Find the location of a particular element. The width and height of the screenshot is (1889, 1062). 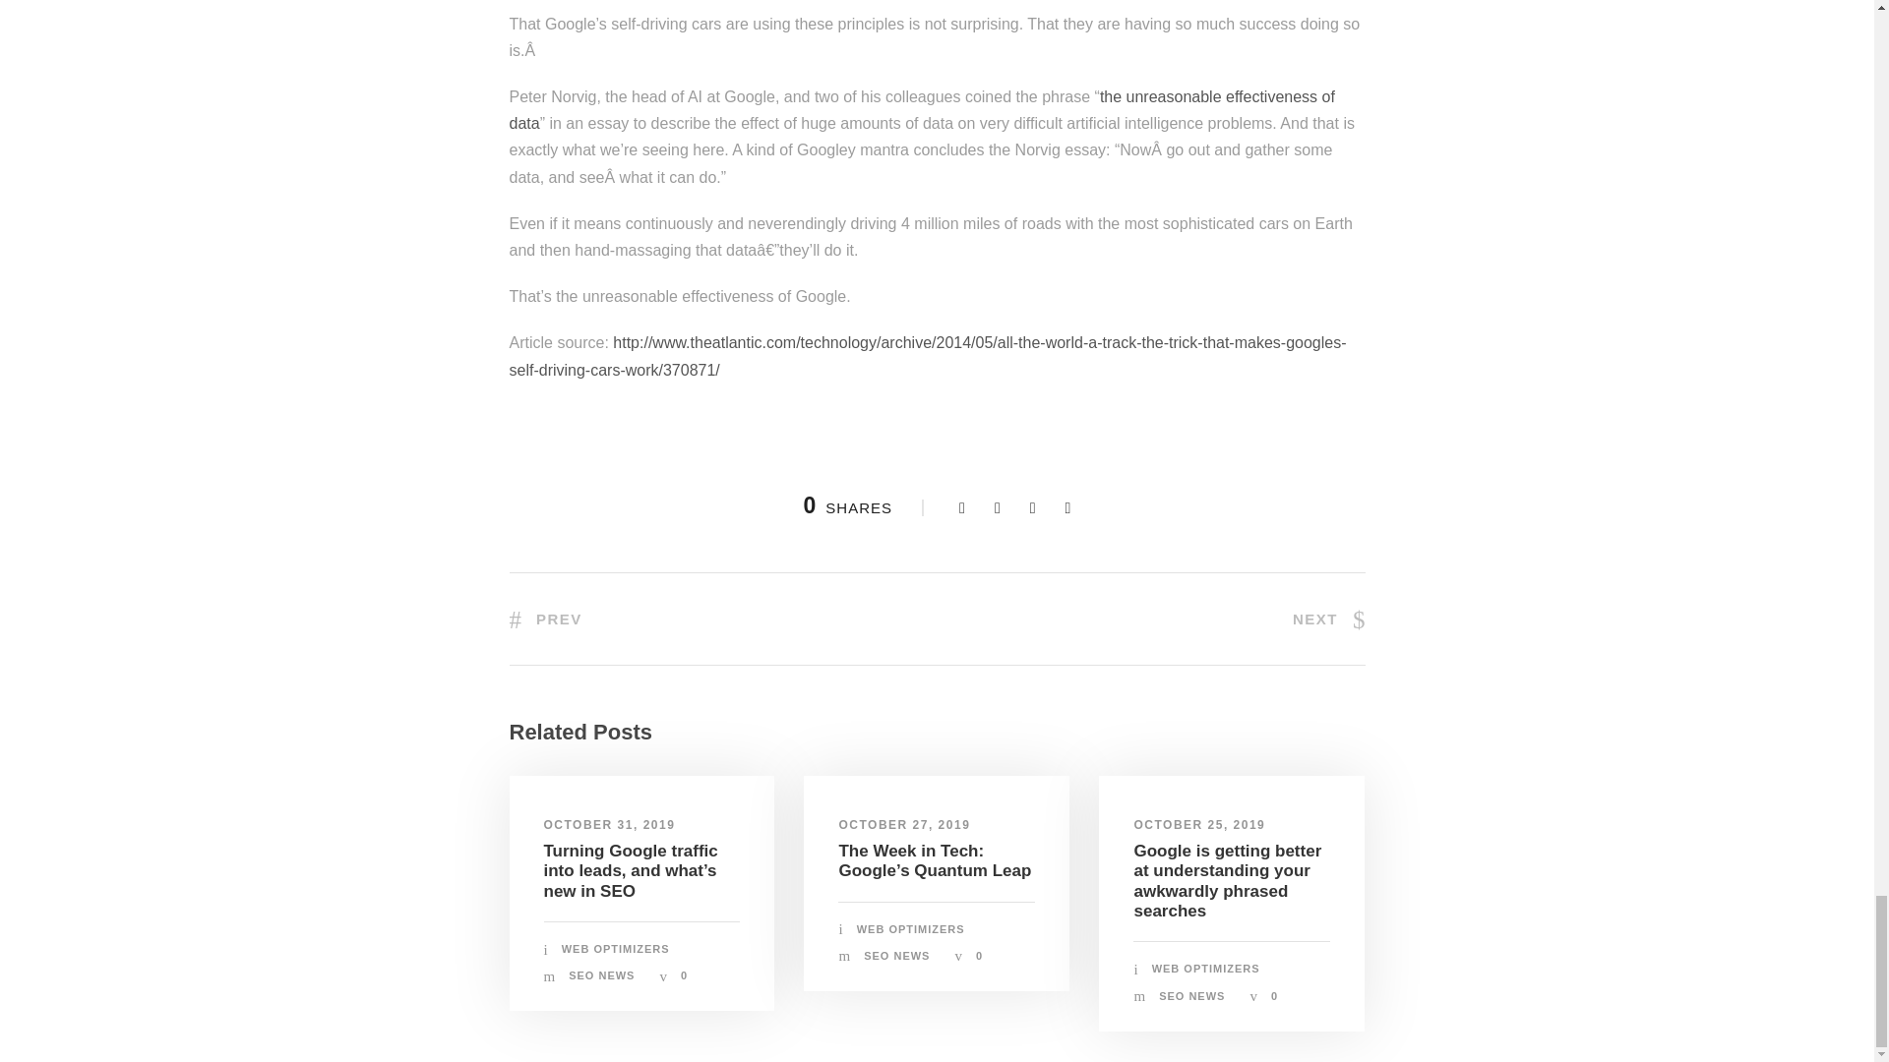

Posts by Web Optimizers is located at coordinates (1206, 968).